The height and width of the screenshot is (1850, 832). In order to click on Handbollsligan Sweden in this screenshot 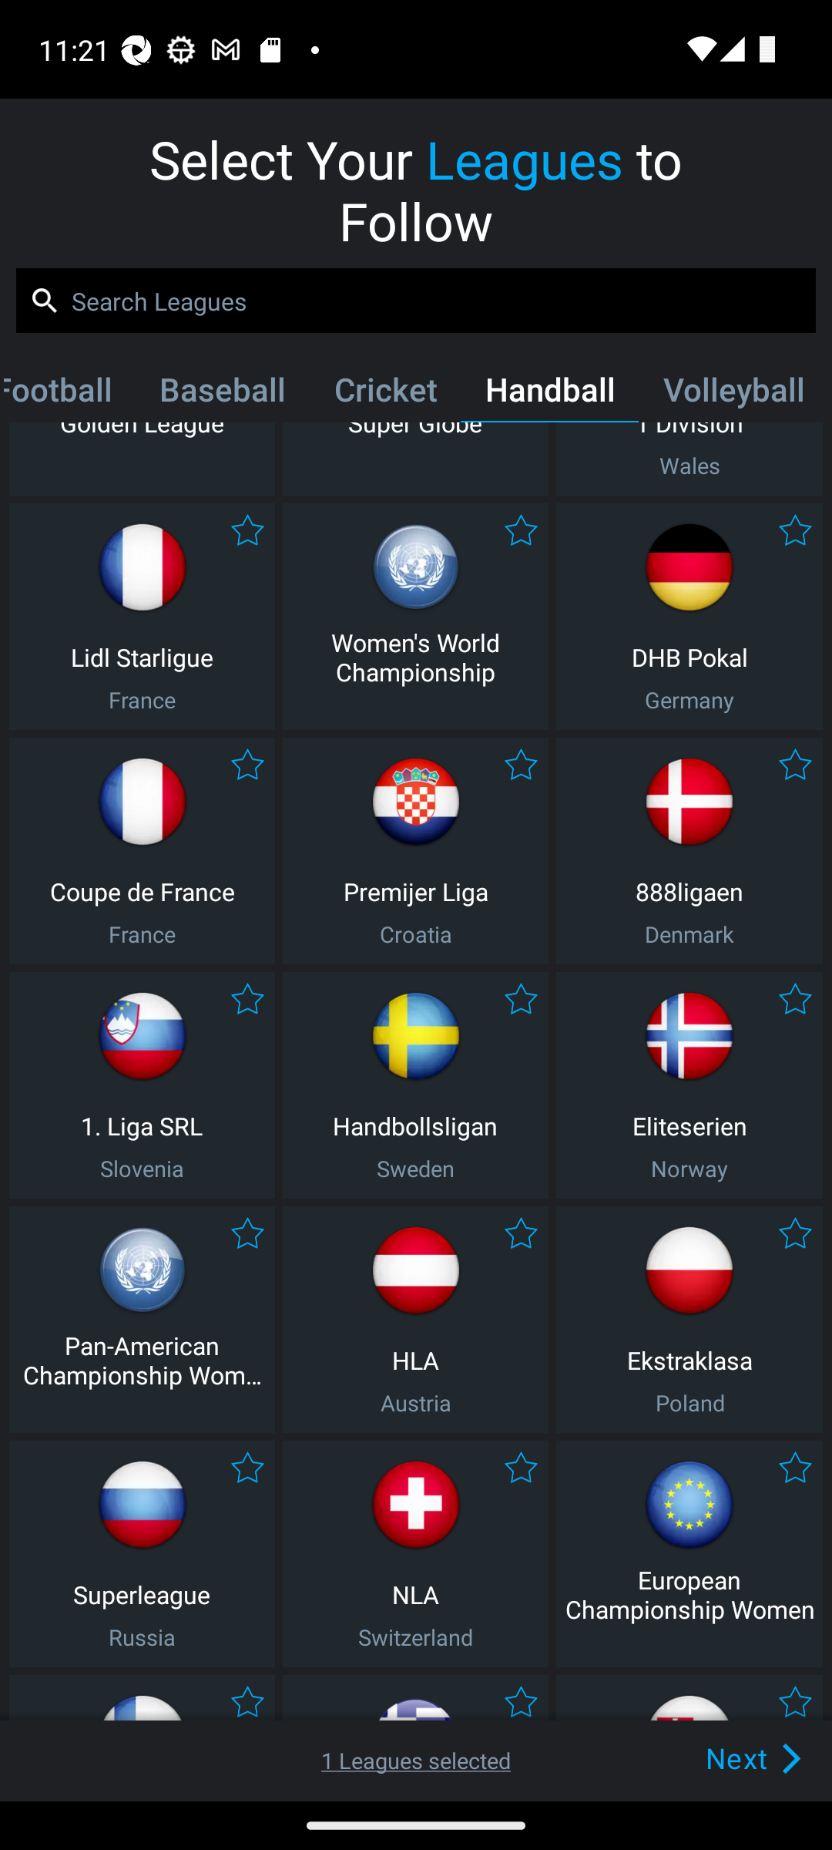, I will do `click(415, 1085)`.